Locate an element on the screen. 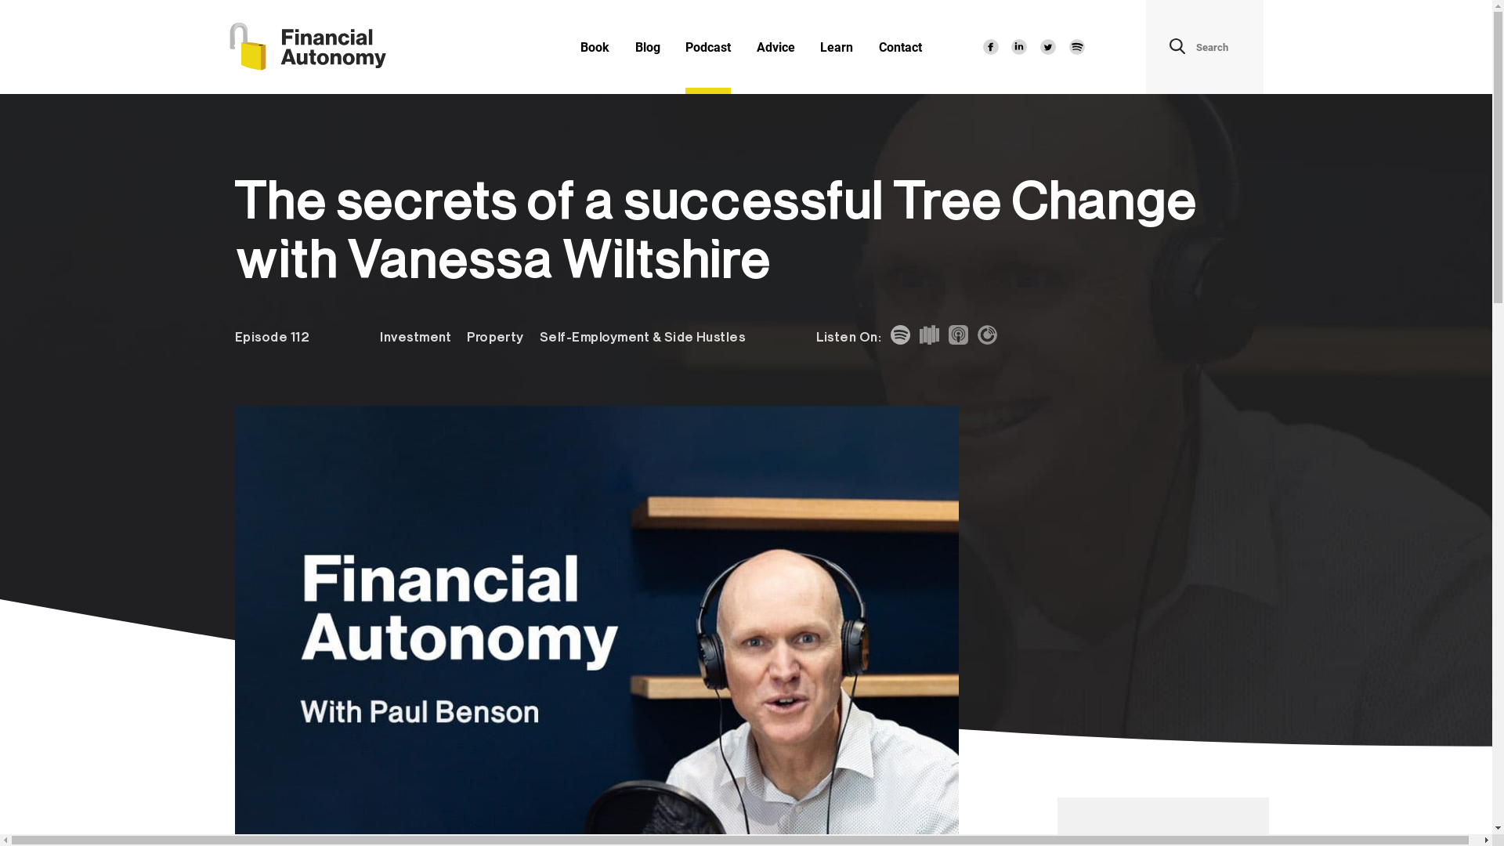  Contact is located at coordinates (901, 47).